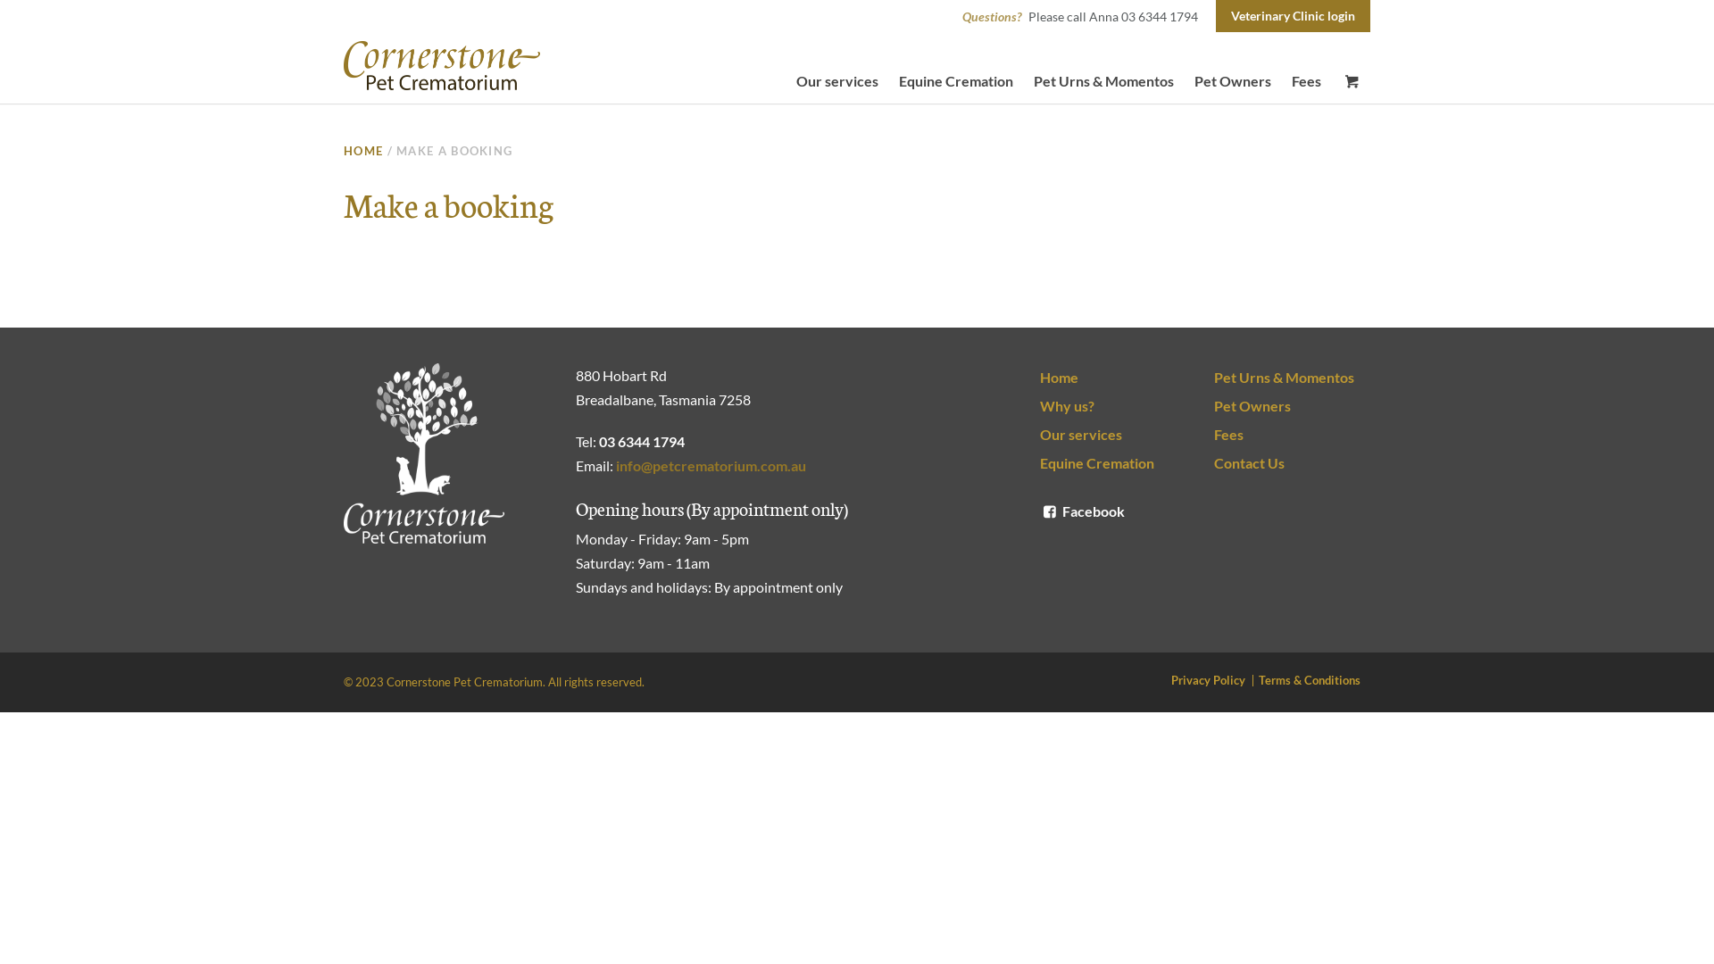  Describe the element at coordinates (1082, 511) in the screenshot. I see `Facebook` at that location.